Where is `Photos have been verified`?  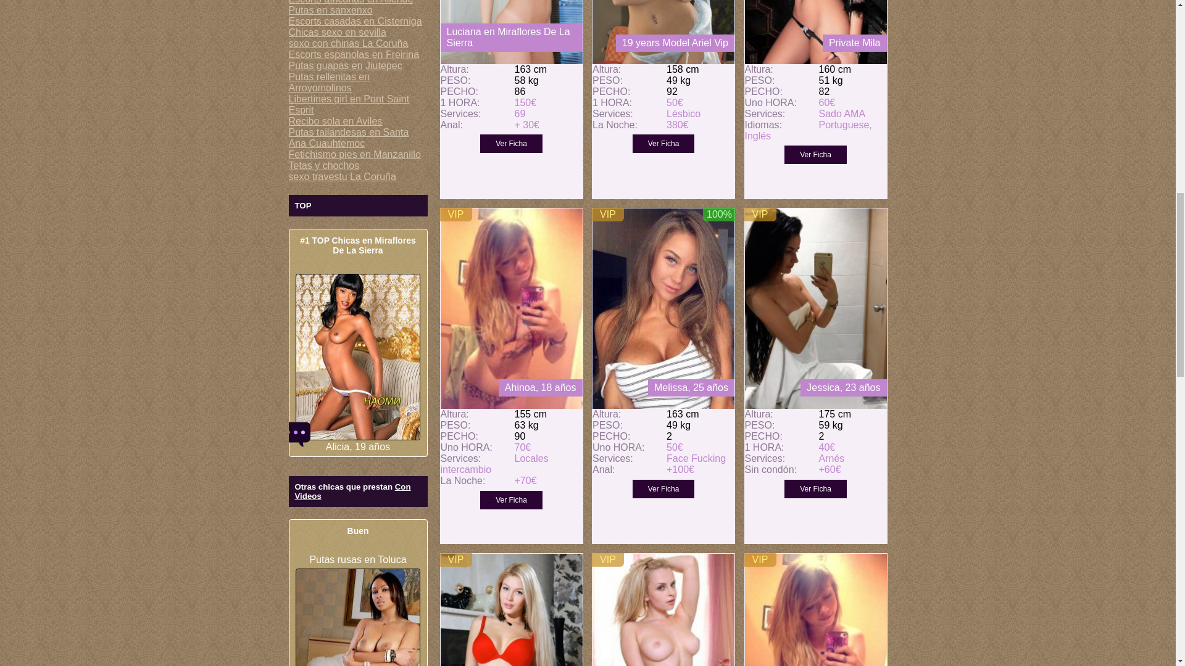
Photos have been verified is located at coordinates (718, 214).